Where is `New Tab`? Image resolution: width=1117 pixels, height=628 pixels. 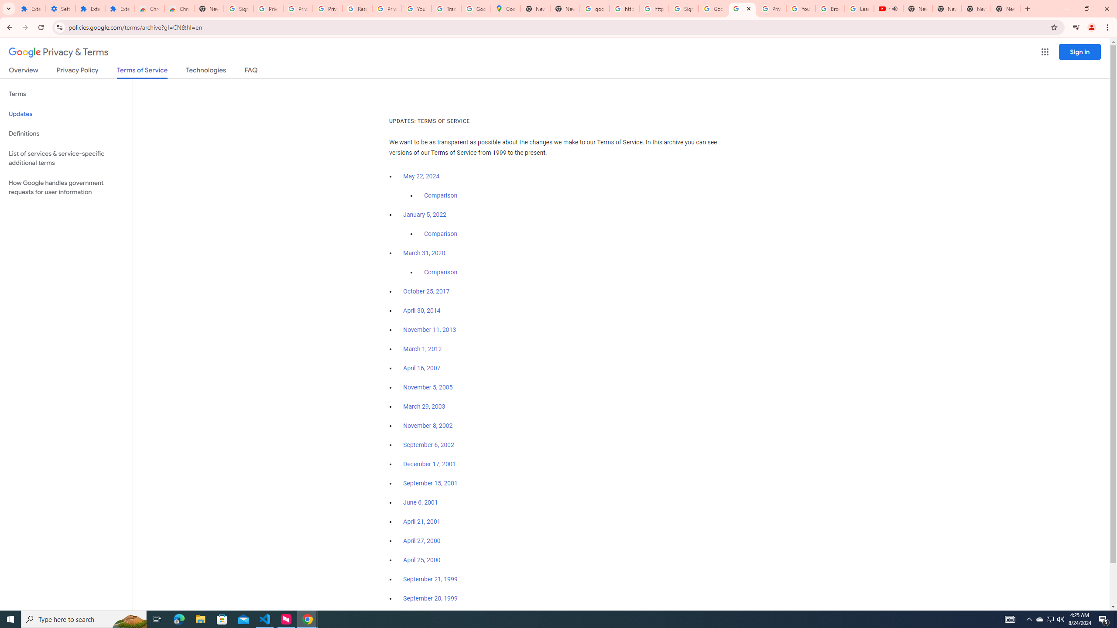 New Tab is located at coordinates (209, 9).